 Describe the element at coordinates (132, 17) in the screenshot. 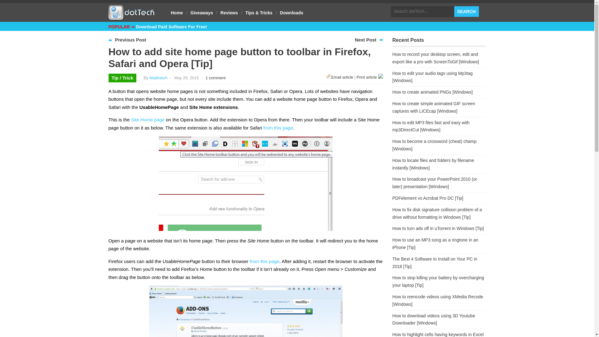

I see `dotTech` at that location.